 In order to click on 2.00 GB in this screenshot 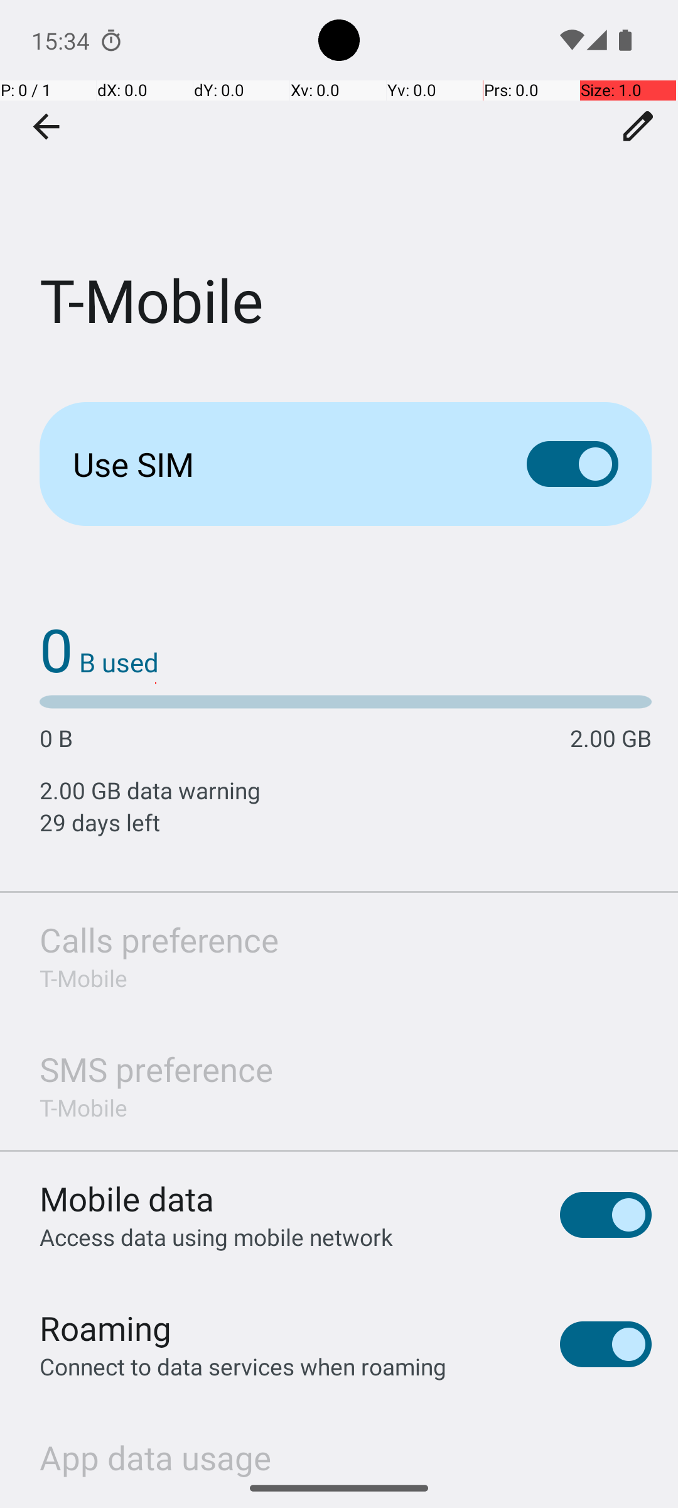, I will do `click(611, 738)`.